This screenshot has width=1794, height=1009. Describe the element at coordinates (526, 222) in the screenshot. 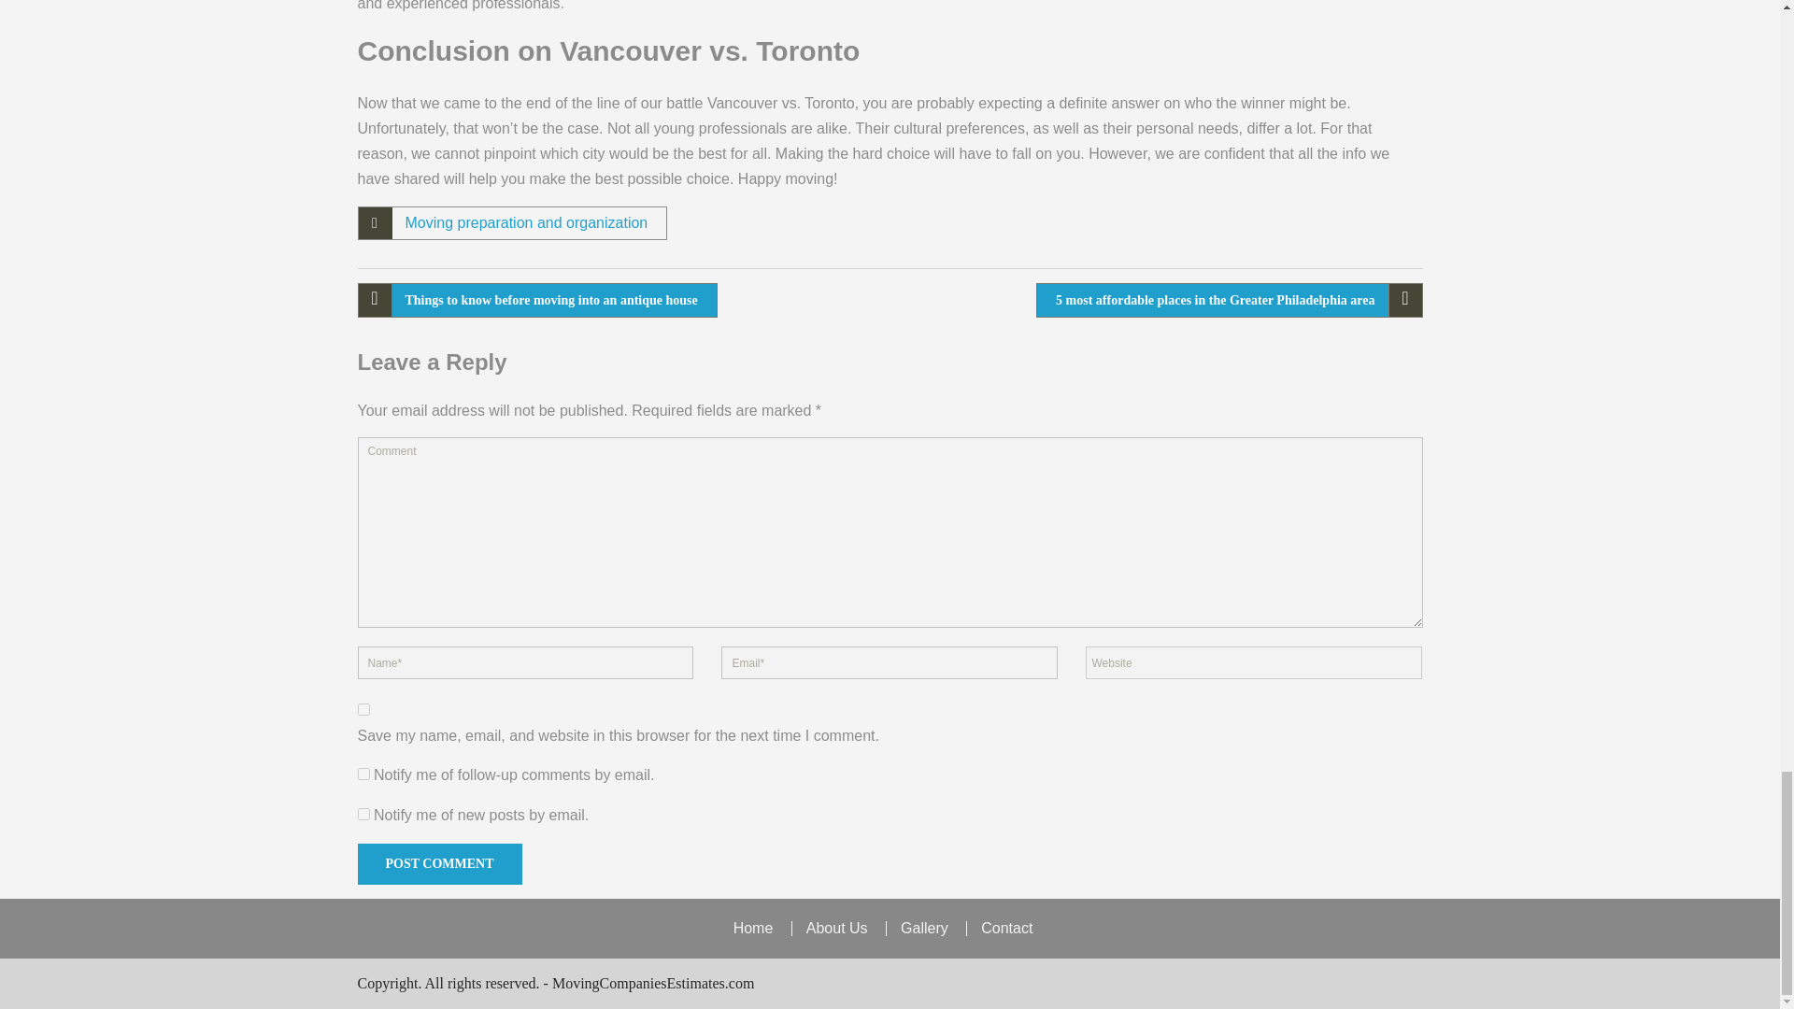

I see `Moving preparation and organization` at that location.